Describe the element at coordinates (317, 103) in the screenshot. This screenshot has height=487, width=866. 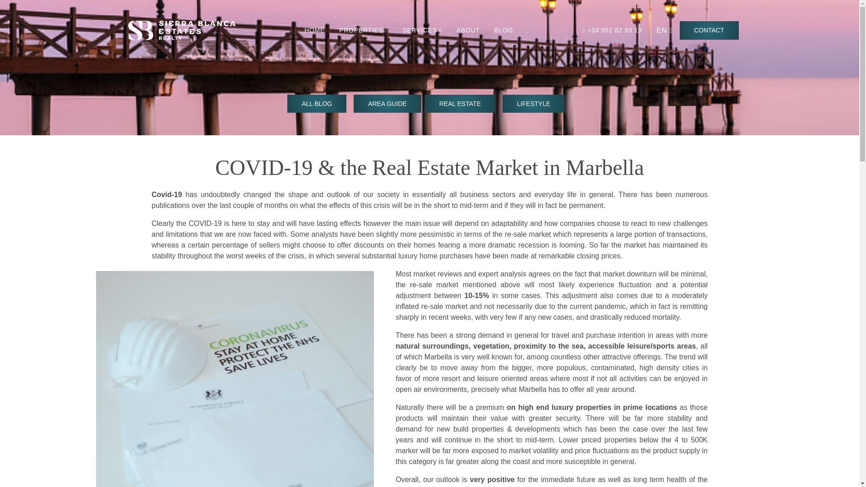
I see `ALL BLOG` at that location.